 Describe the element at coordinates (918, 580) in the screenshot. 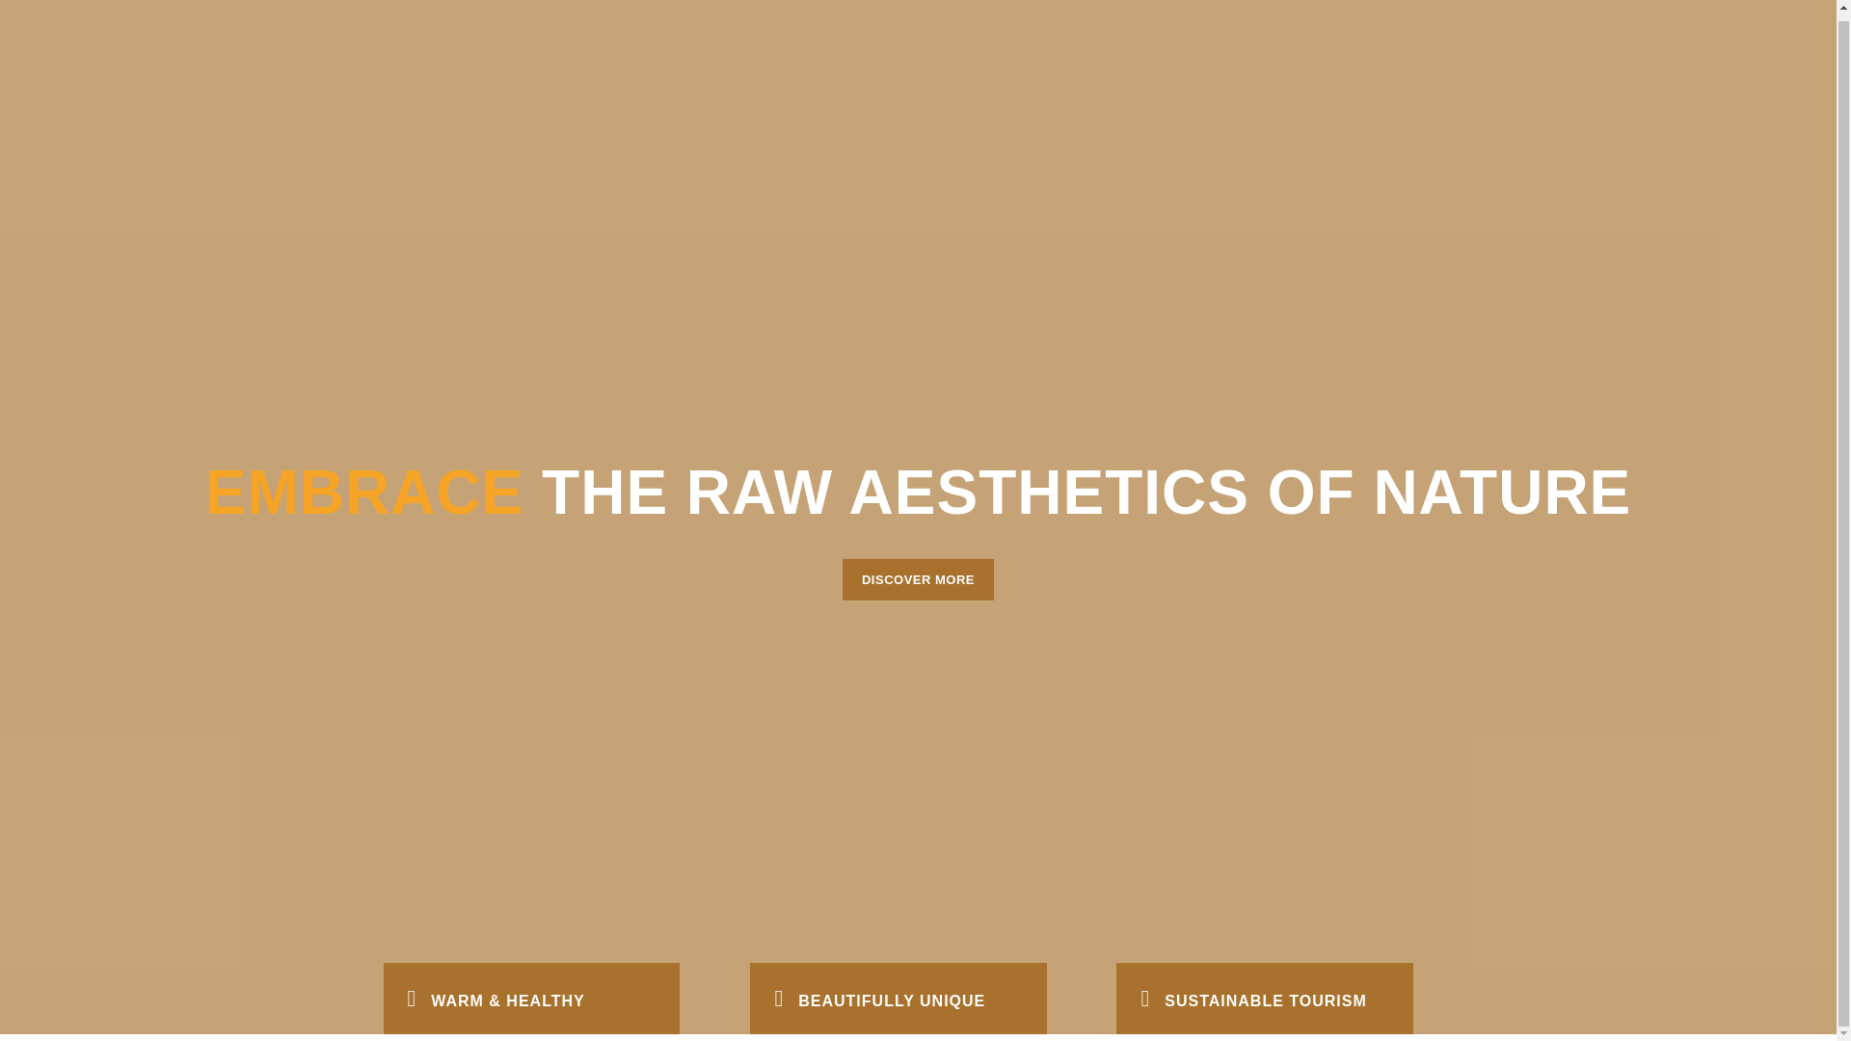

I see `DISCOVER MORE` at that location.